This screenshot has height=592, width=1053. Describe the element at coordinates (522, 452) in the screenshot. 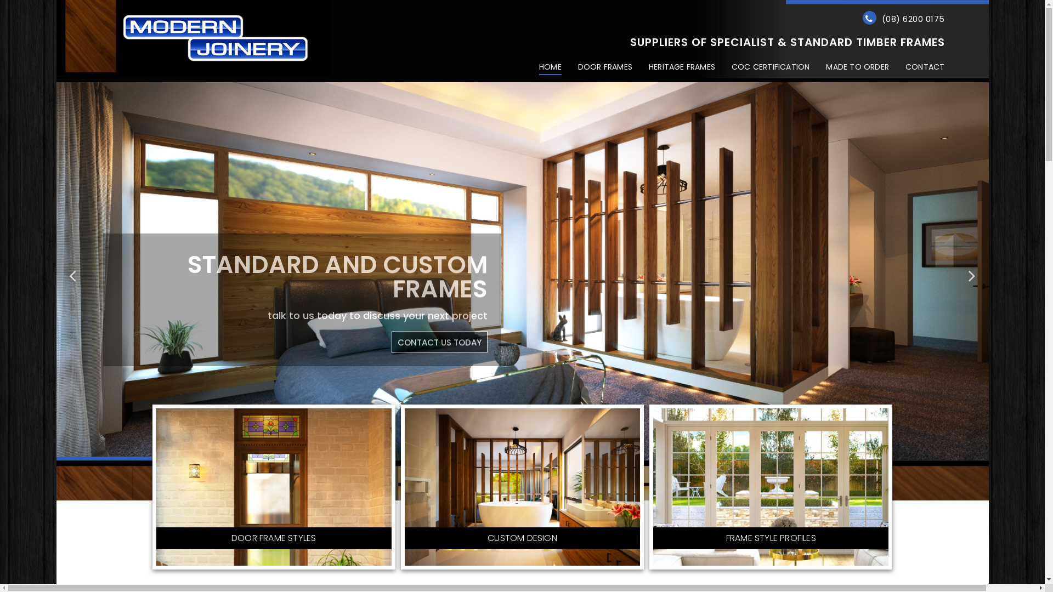

I see `2` at that location.